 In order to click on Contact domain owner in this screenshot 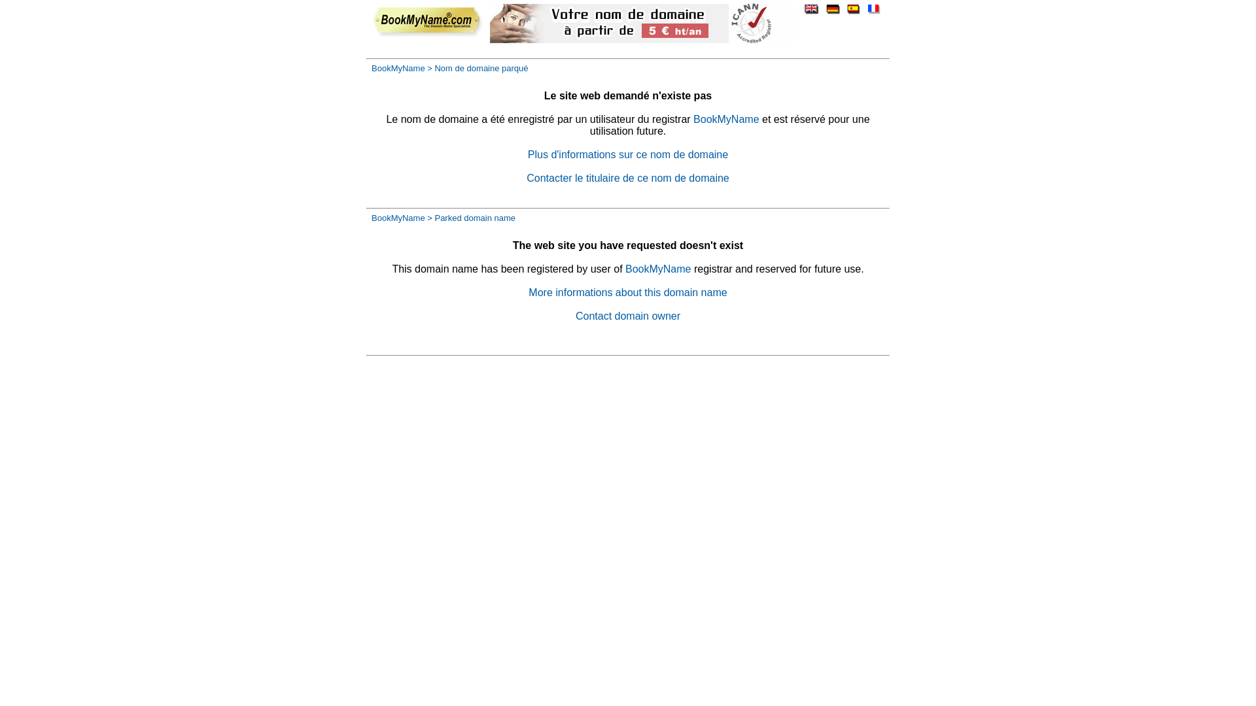, I will do `click(628, 316)`.